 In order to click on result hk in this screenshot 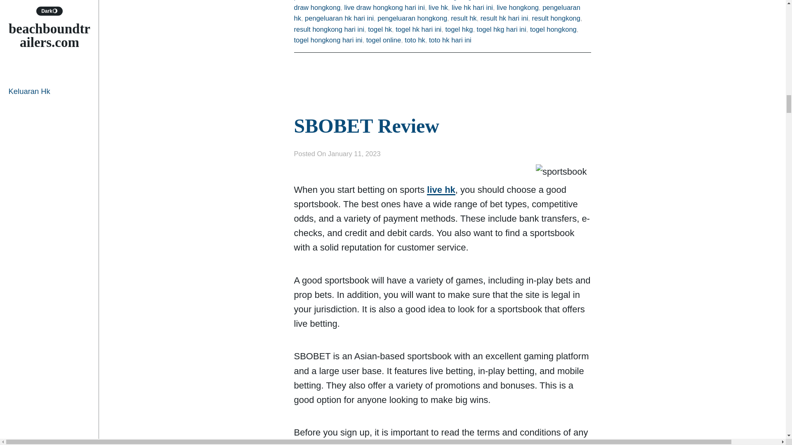, I will do `click(464, 18)`.